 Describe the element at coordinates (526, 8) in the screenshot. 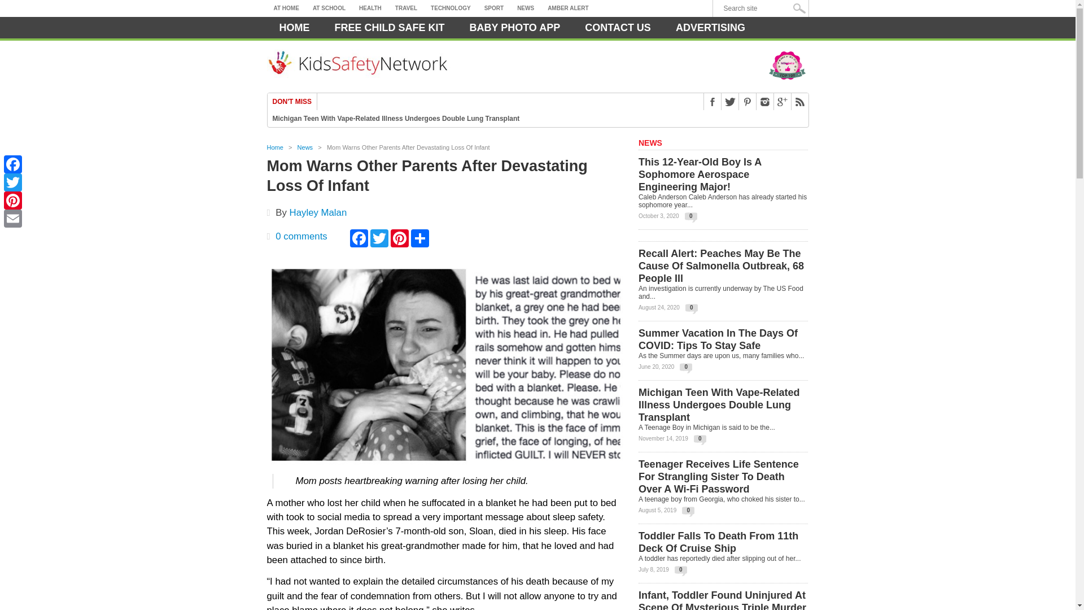

I see `NEWS` at that location.